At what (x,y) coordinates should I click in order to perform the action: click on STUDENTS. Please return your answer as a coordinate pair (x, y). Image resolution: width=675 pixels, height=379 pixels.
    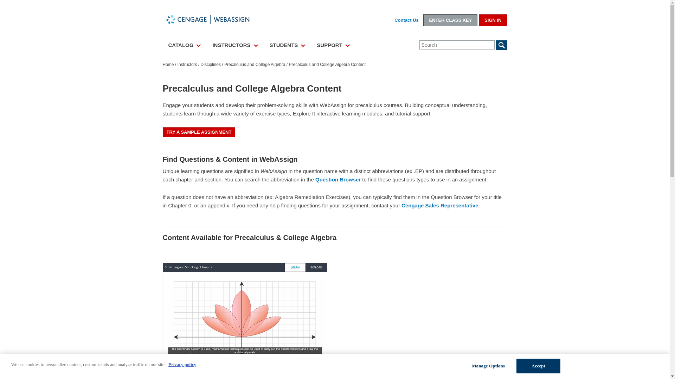
    Looking at the image, I should click on (288, 47).